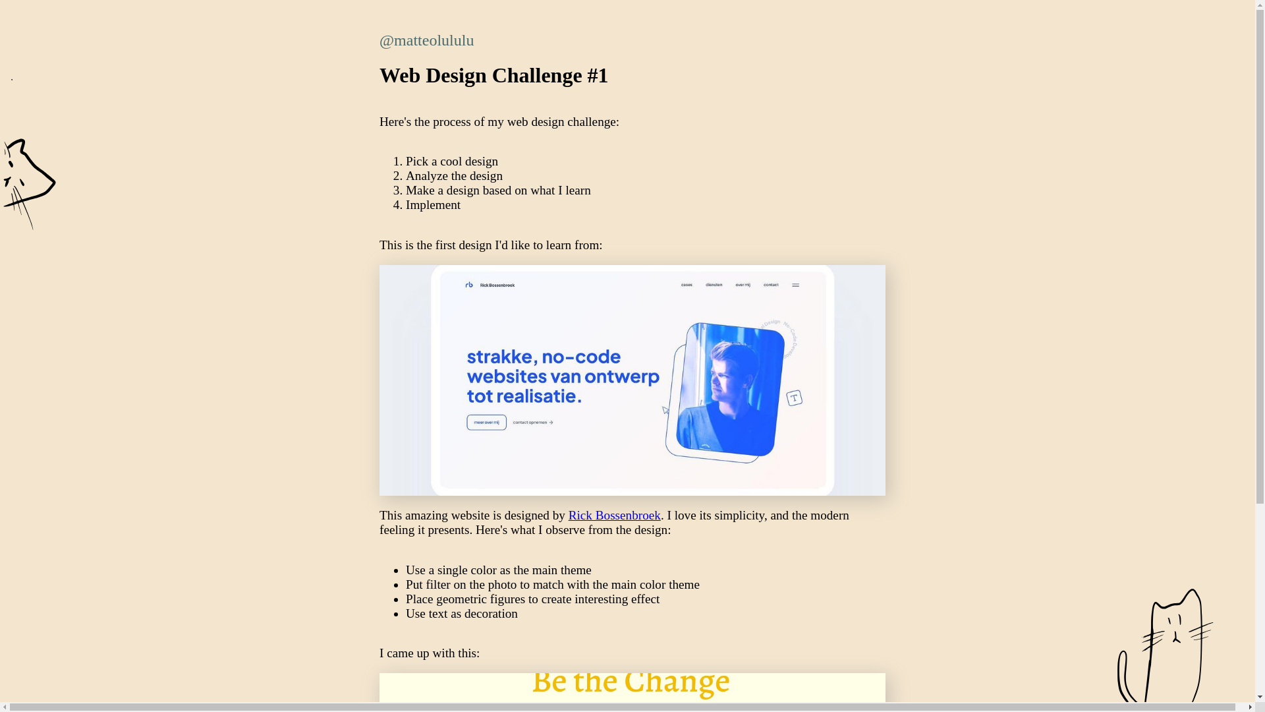 The width and height of the screenshot is (1265, 712). What do you see at coordinates (614, 515) in the screenshot?
I see `Rick Bossenbroek` at bounding box center [614, 515].